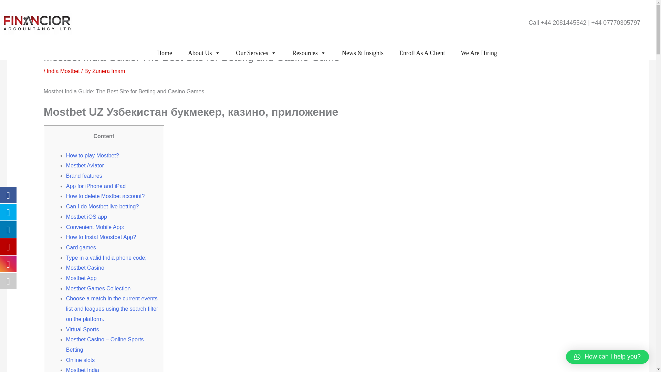 This screenshot has height=372, width=661. I want to click on Can I do Mostbet live betting?, so click(103, 206).